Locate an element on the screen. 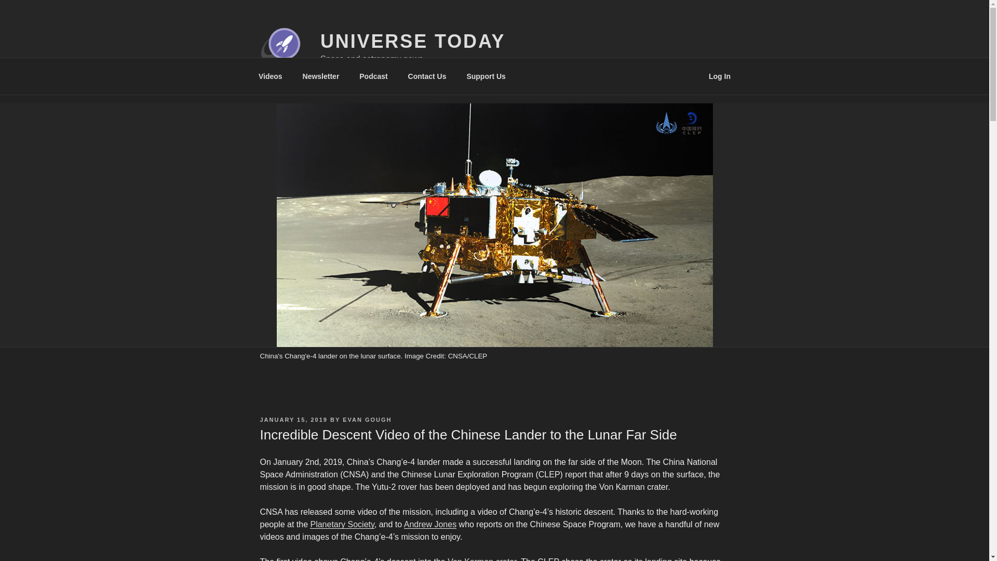  Contact Us is located at coordinates (427, 76).